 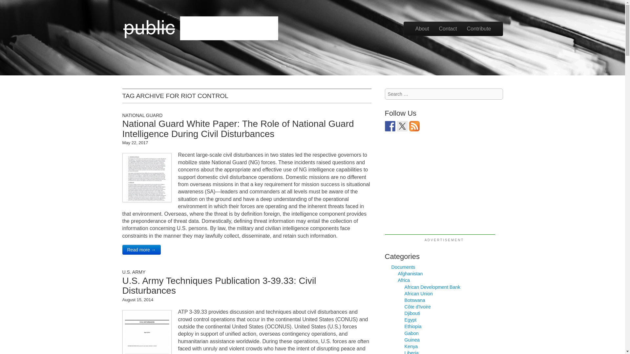 What do you see at coordinates (201, 28) in the screenshot?
I see `Public Intelligence` at bounding box center [201, 28].